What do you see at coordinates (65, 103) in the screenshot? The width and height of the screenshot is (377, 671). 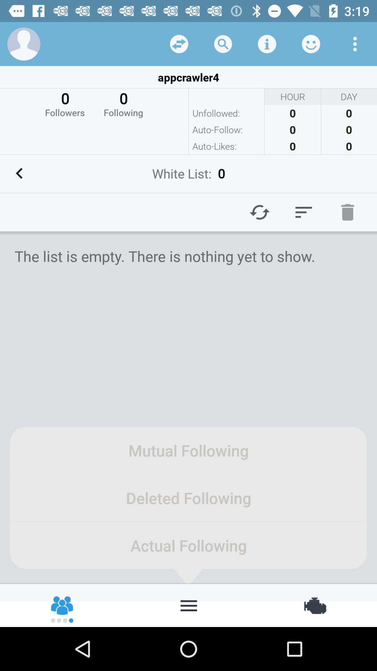 I see `click on 0 followers` at bounding box center [65, 103].